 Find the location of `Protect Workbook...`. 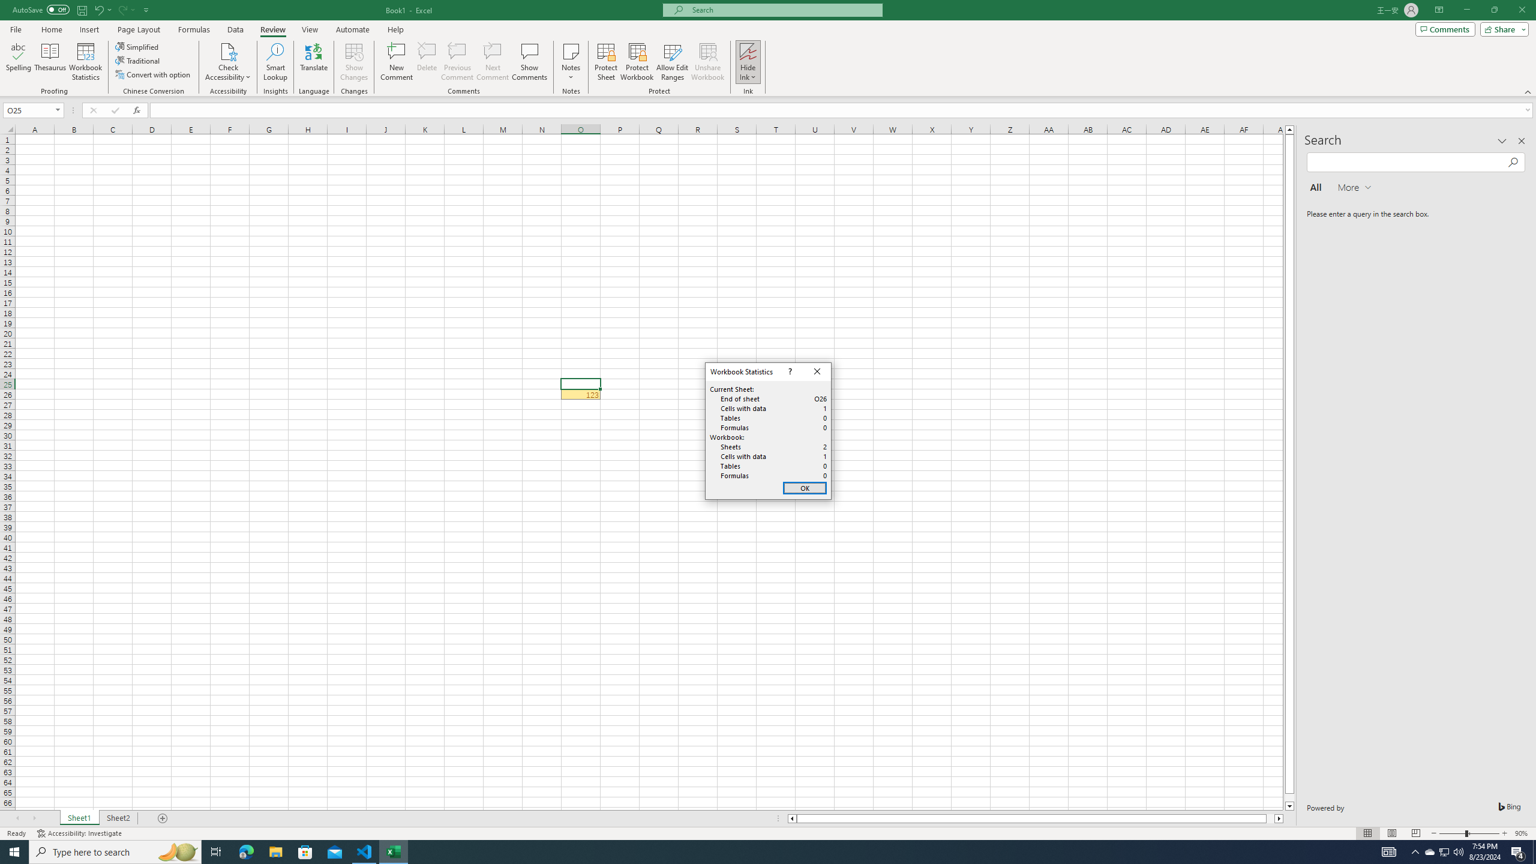

Protect Workbook... is located at coordinates (637, 62).